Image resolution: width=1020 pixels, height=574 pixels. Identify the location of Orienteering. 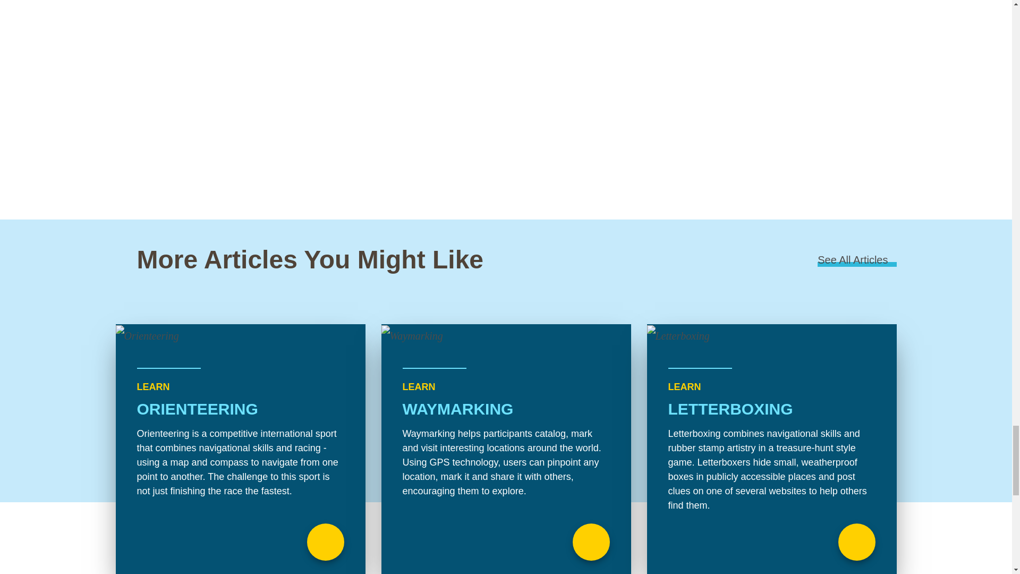
(240, 449).